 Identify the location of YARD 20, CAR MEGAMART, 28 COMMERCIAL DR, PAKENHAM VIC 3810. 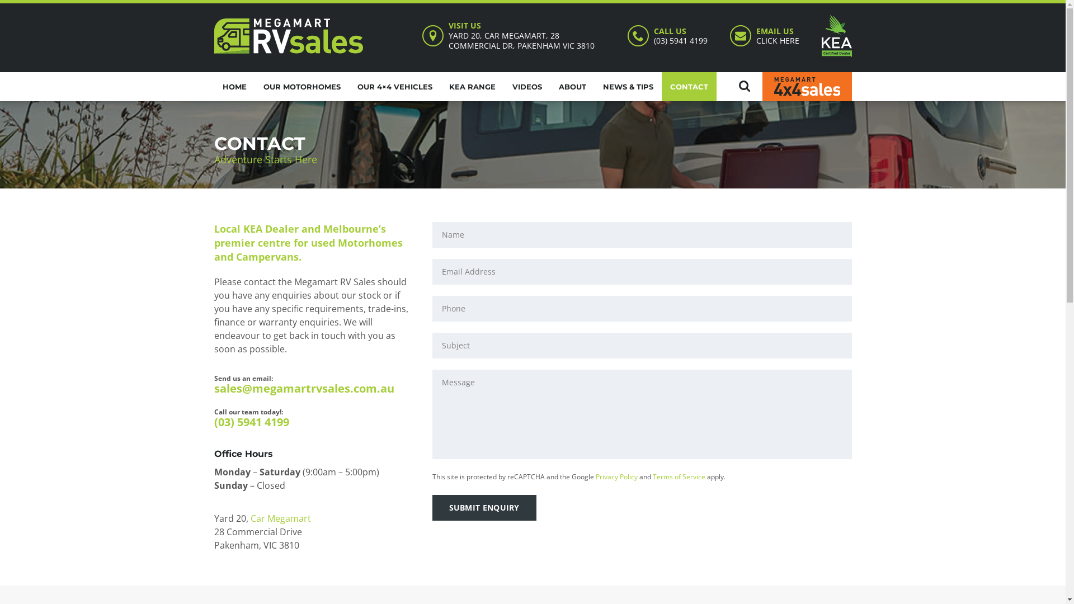
(521, 40).